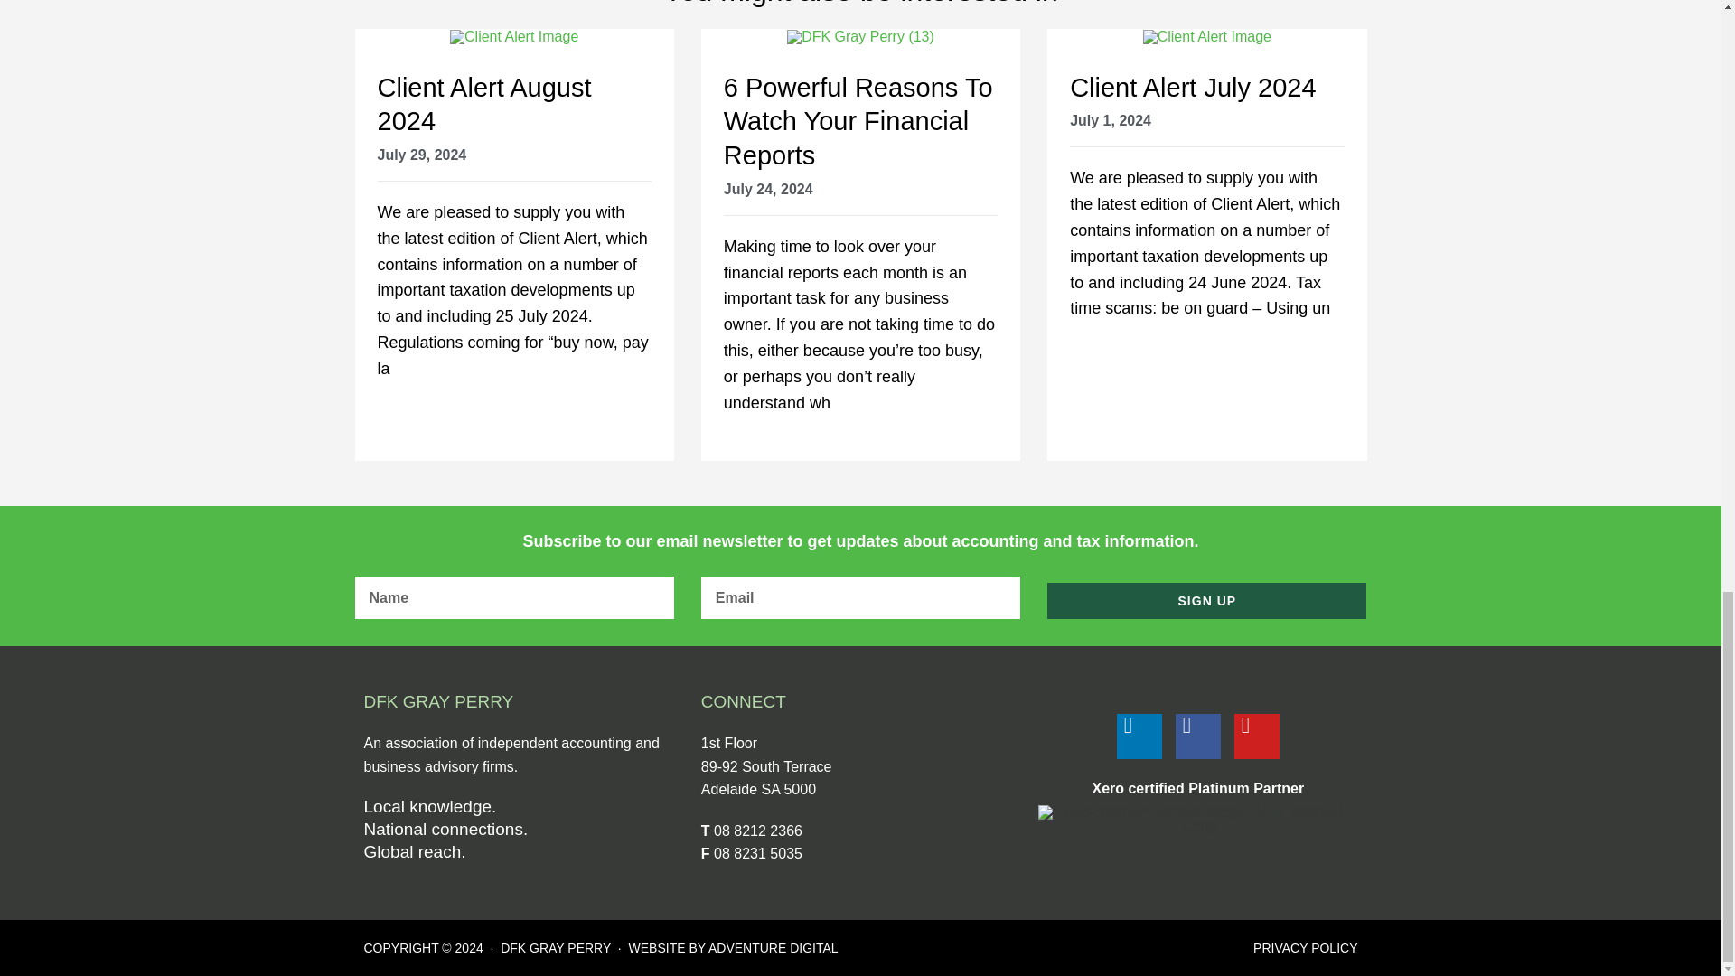 Image resolution: width=1735 pixels, height=976 pixels. I want to click on Client Alert Image, so click(513, 36).